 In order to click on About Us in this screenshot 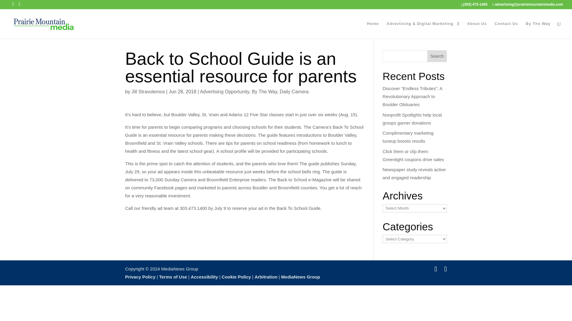, I will do `click(477, 30)`.